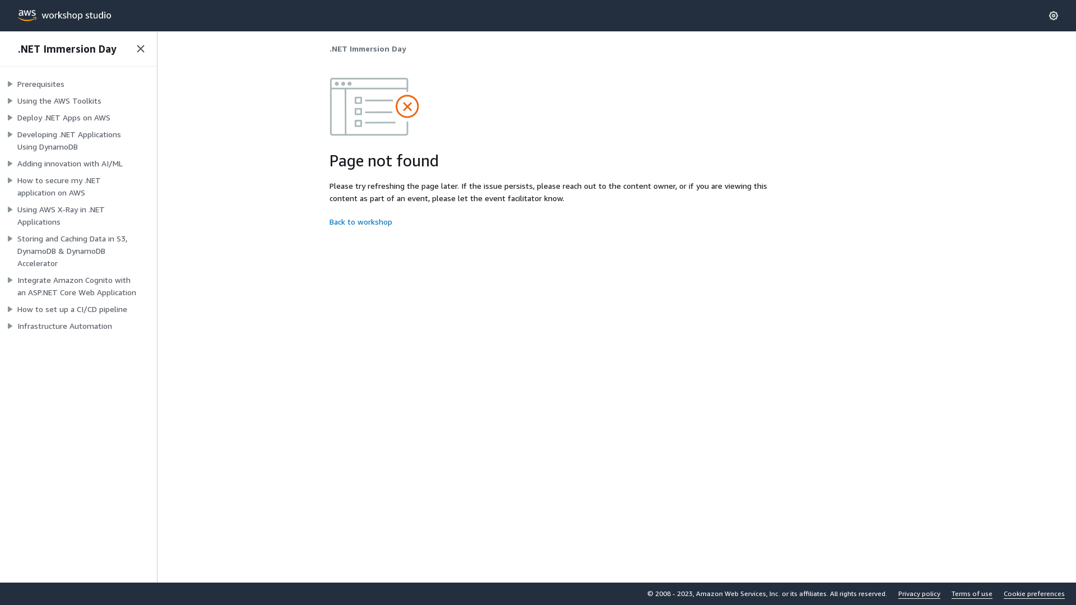 The height and width of the screenshot is (605, 1076). What do you see at coordinates (919, 594) in the screenshot?
I see `Privacy policy` at bounding box center [919, 594].